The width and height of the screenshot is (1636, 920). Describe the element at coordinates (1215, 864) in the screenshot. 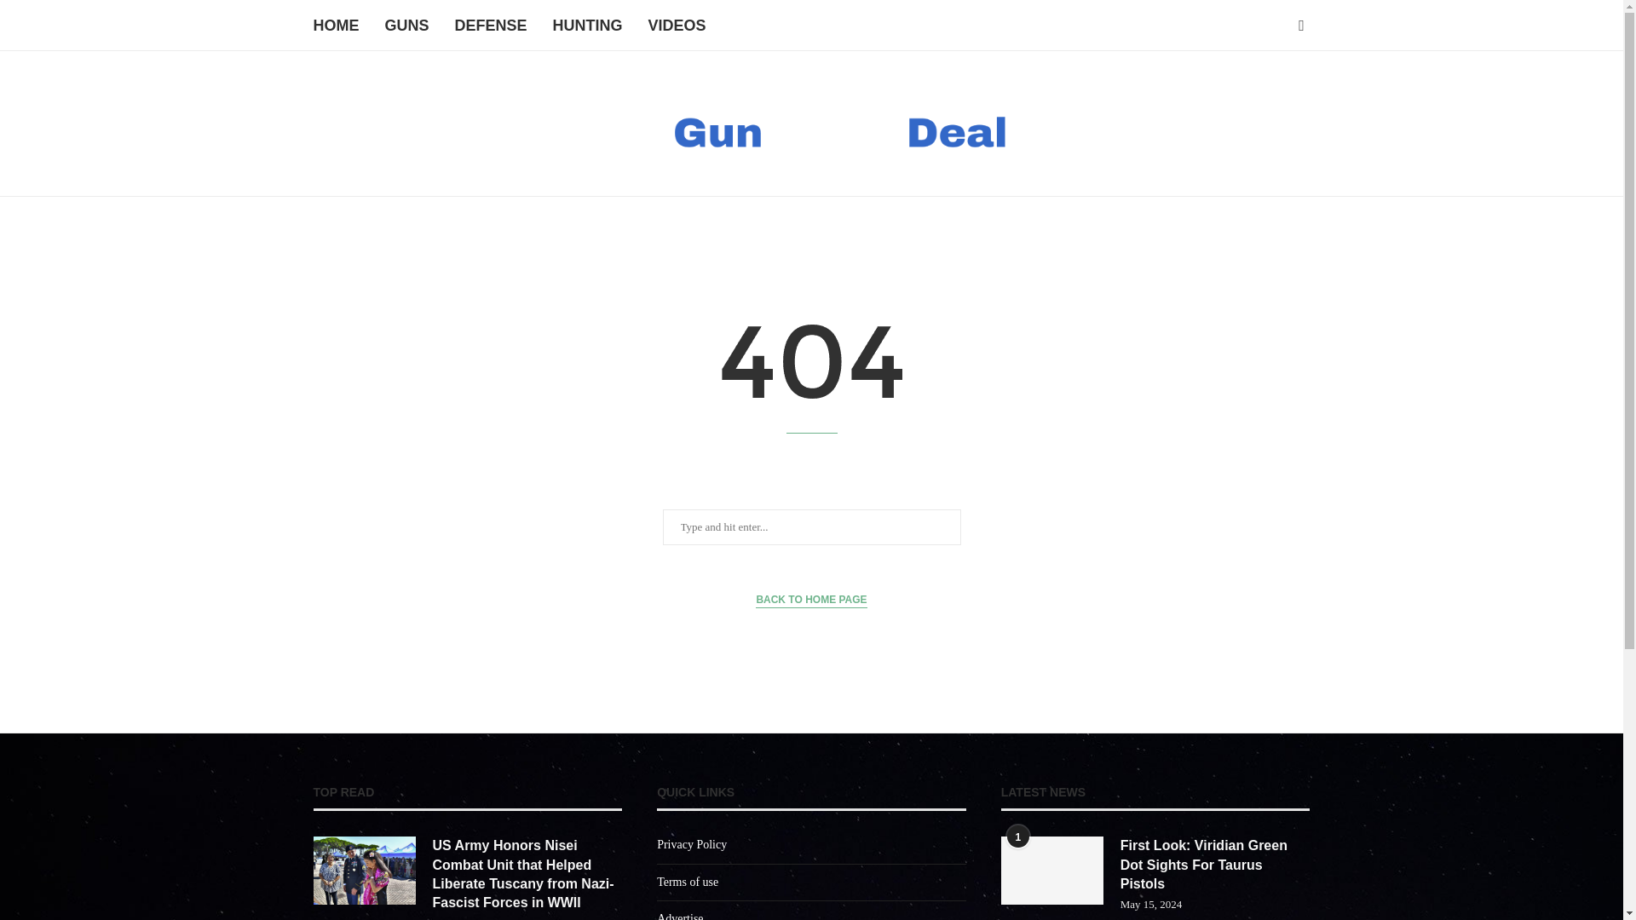

I see `First Look: Viridian Green Dot Sights For Taurus Pistols` at that location.